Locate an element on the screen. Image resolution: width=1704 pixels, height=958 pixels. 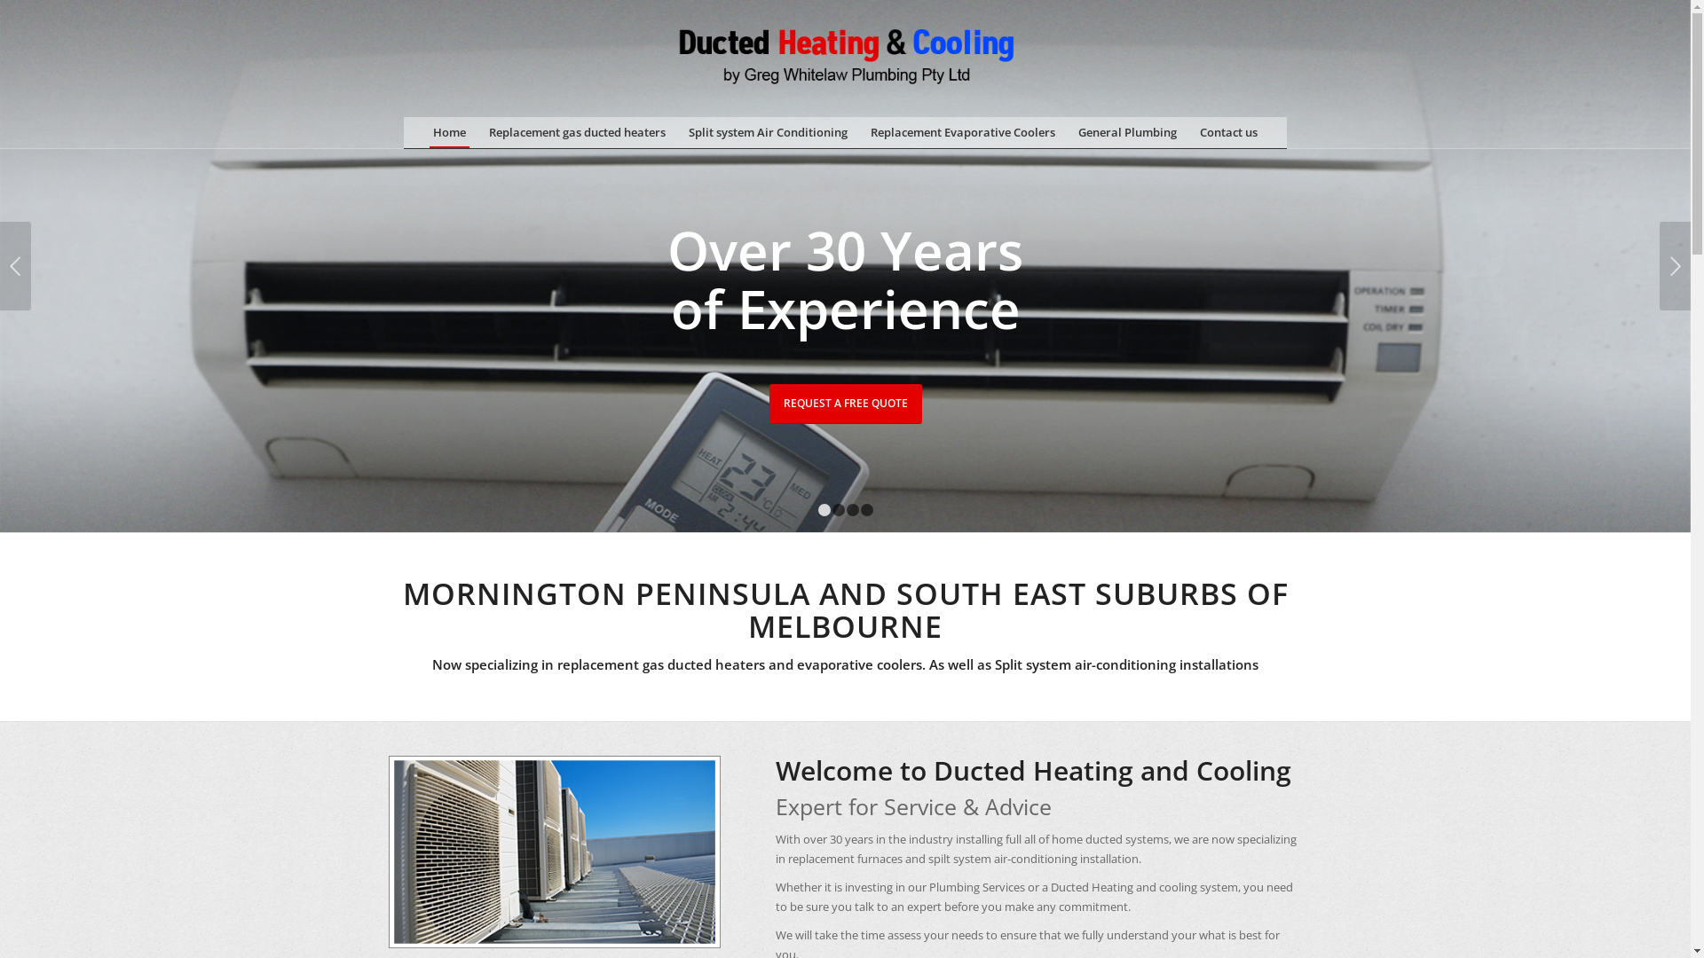
Next is located at coordinates (1676, 266).